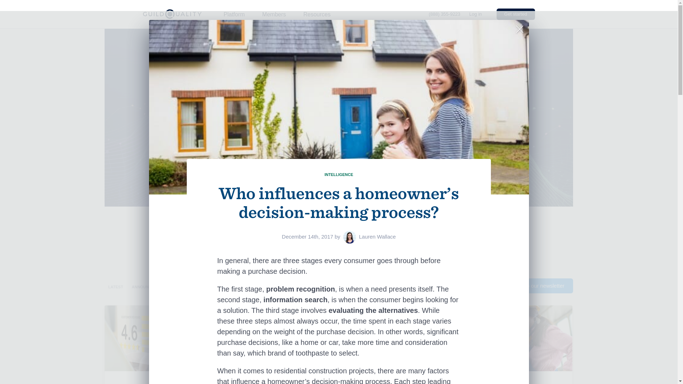  What do you see at coordinates (515, 14) in the screenshot?
I see `Get started` at bounding box center [515, 14].